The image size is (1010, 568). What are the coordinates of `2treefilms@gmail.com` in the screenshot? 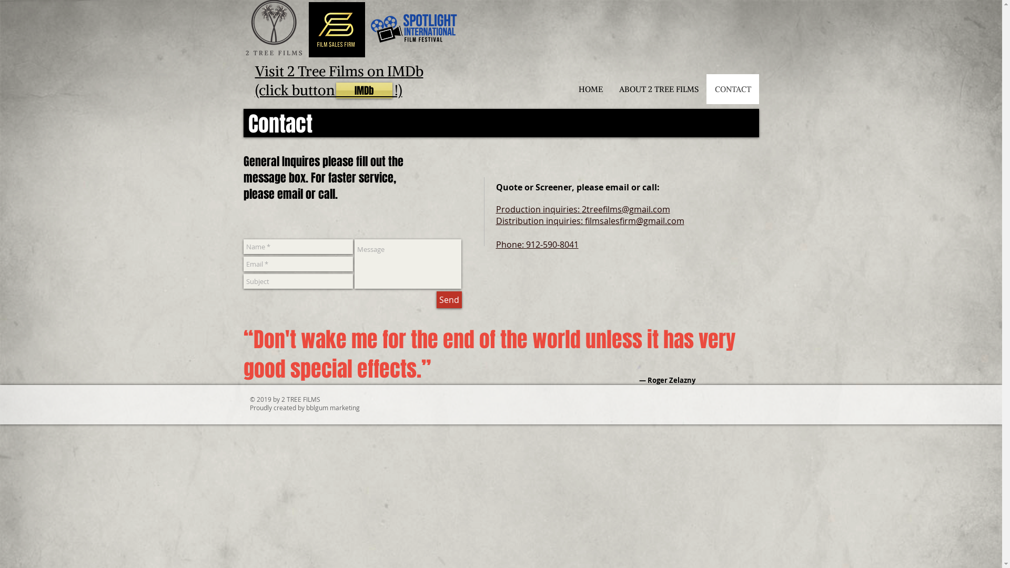 It's located at (626, 209).